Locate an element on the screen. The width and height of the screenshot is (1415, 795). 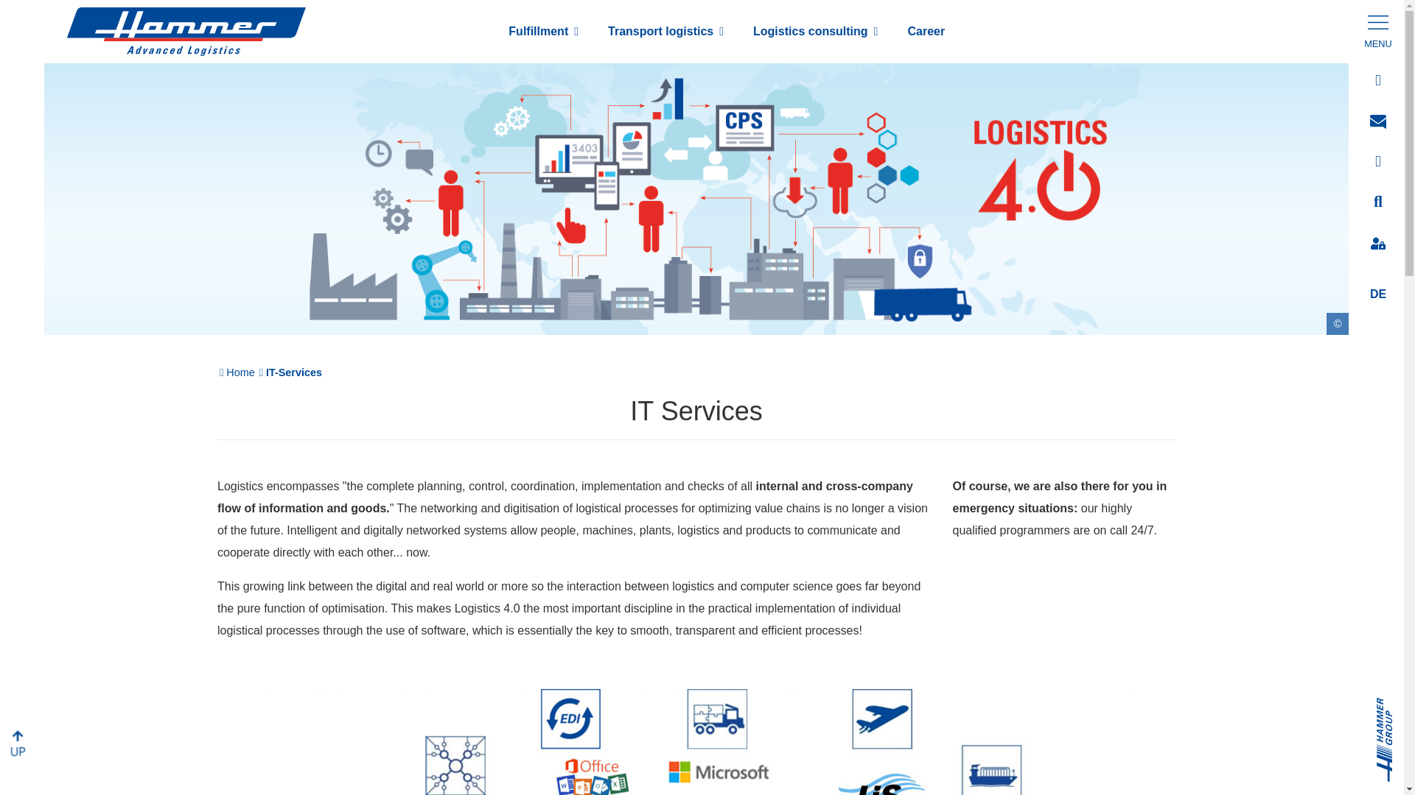
Home is located at coordinates (241, 372).